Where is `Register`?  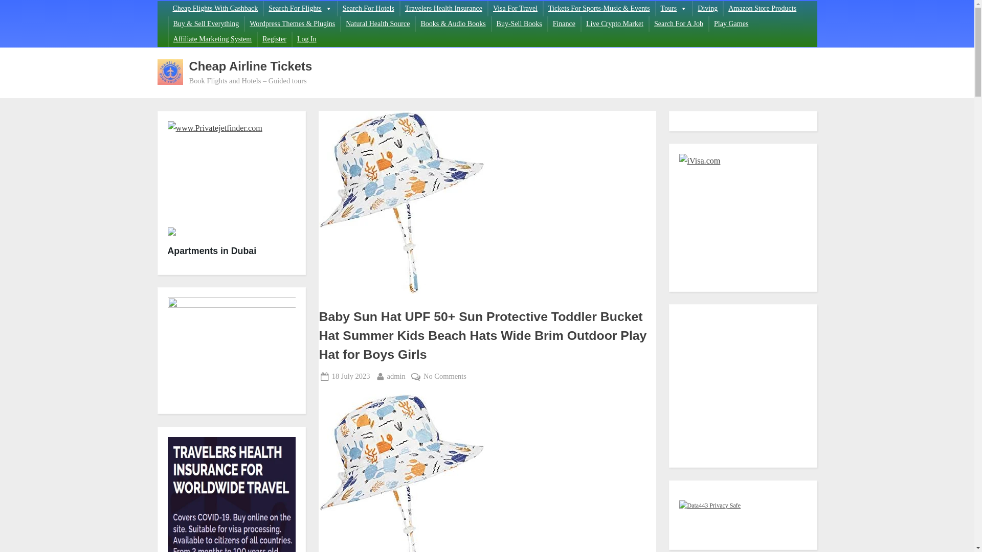 Register is located at coordinates (300, 9).